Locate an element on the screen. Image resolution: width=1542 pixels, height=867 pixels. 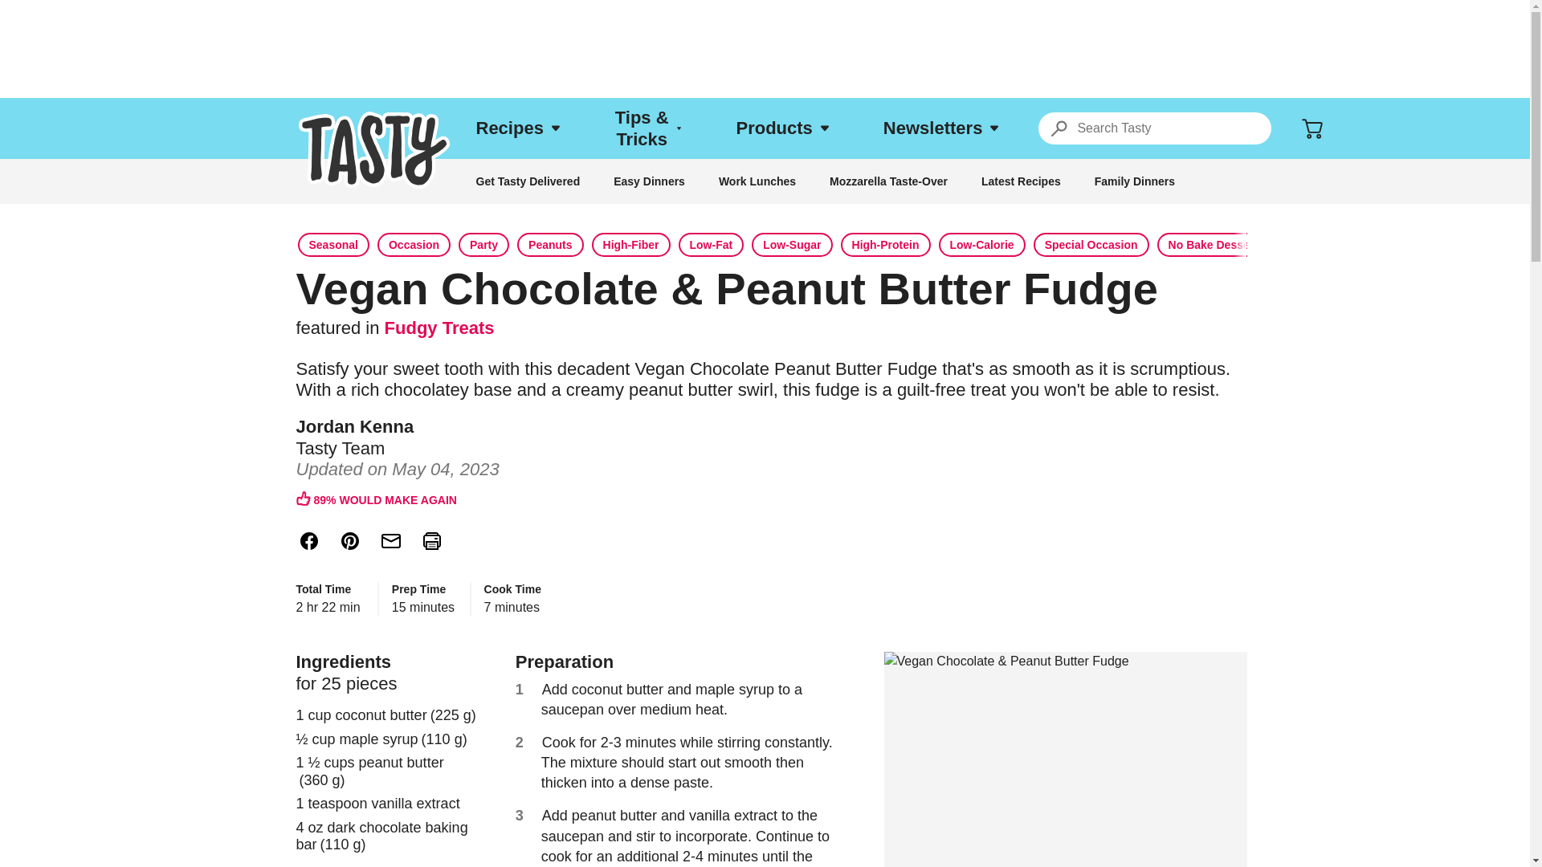
Products is located at coordinates (782, 128).